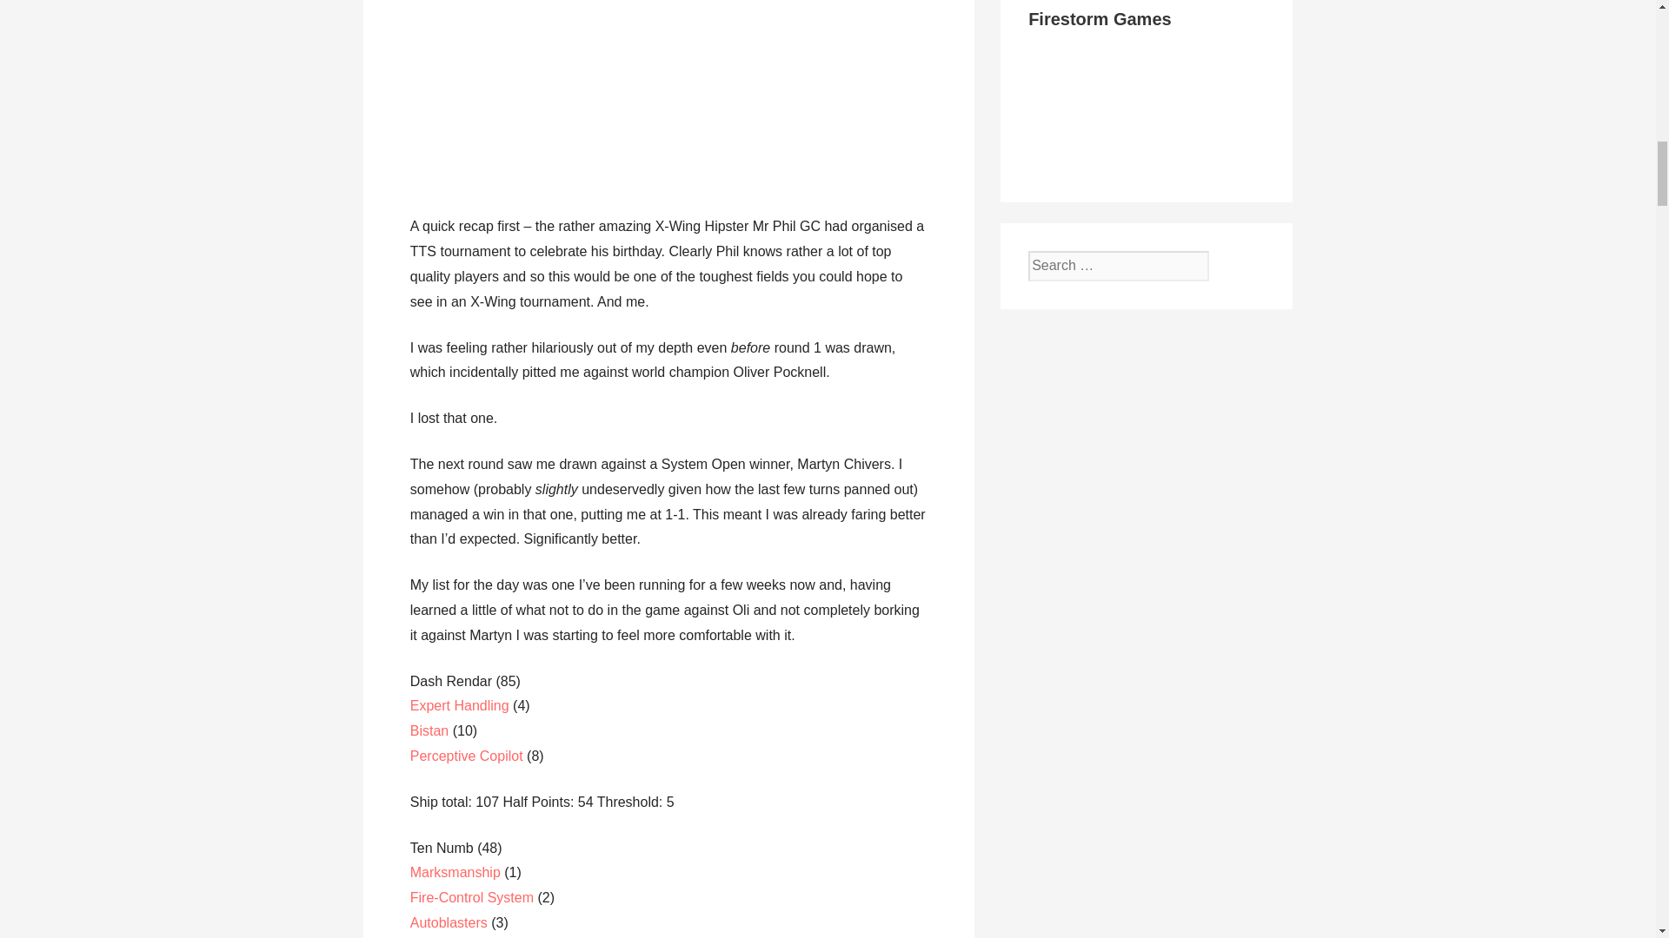 Image resolution: width=1669 pixels, height=938 pixels. Describe the element at coordinates (459, 705) in the screenshot. I see `Expert Handling` at that location.